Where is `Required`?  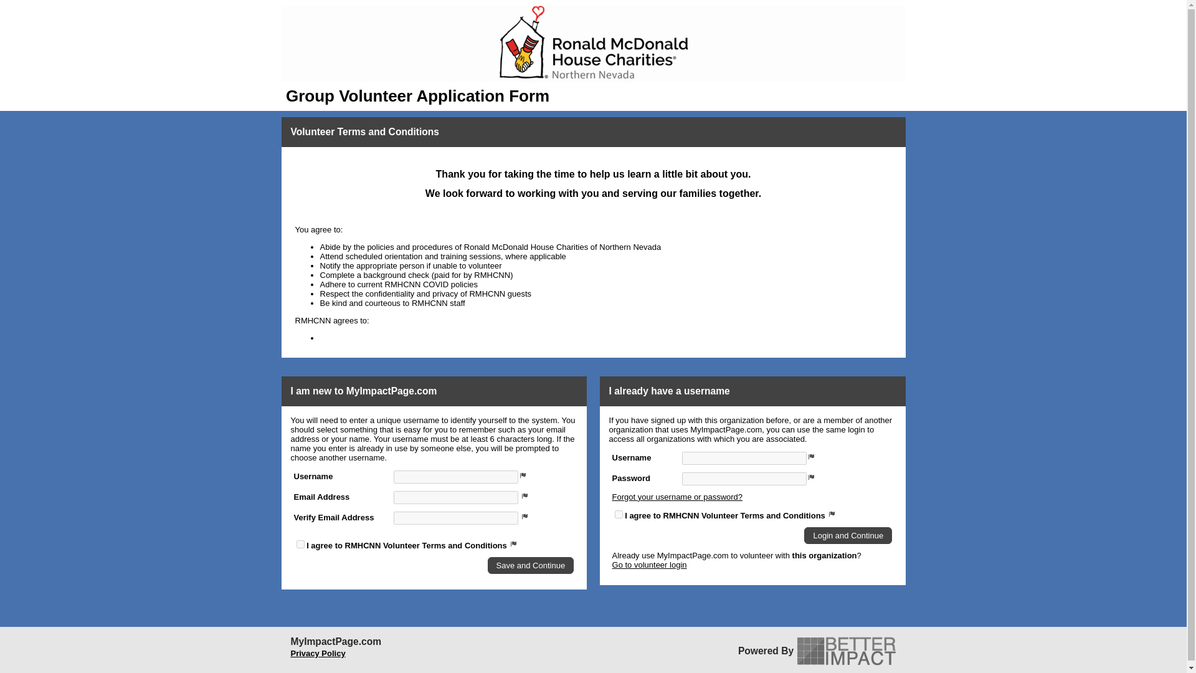 Required is located at coordinates (811, 476).